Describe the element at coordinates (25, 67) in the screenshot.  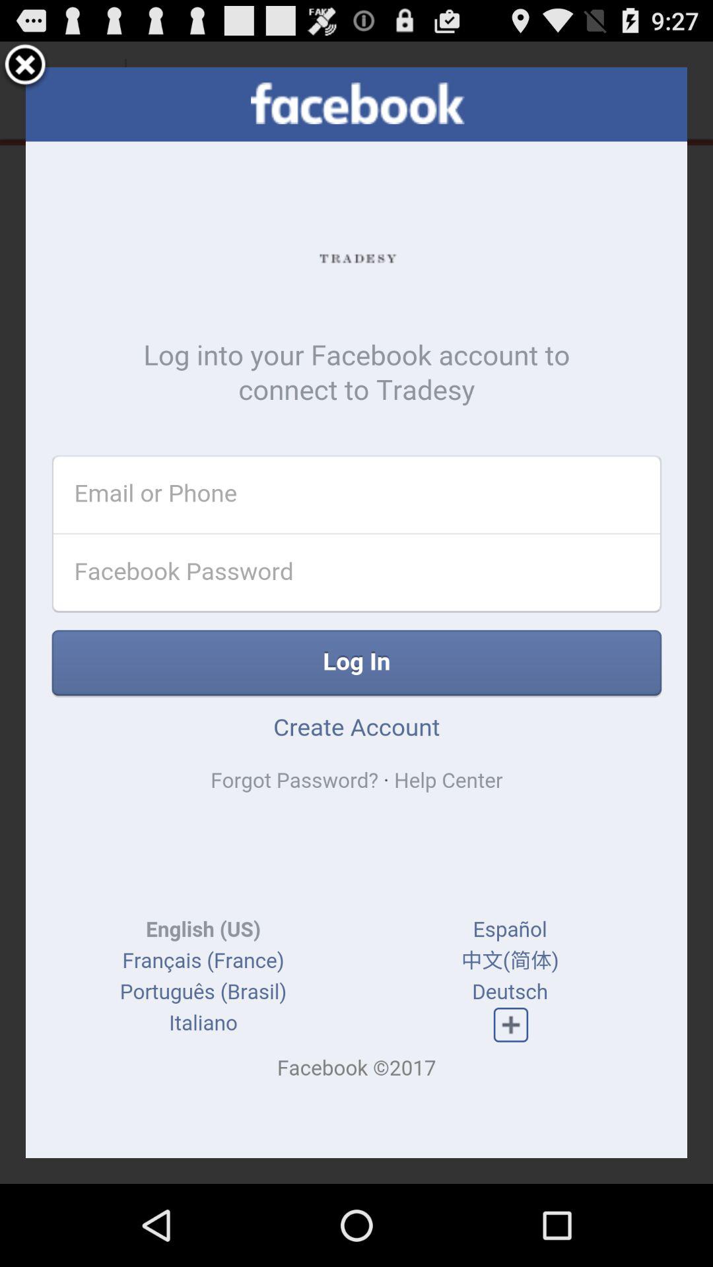
I see `close option` at that location.